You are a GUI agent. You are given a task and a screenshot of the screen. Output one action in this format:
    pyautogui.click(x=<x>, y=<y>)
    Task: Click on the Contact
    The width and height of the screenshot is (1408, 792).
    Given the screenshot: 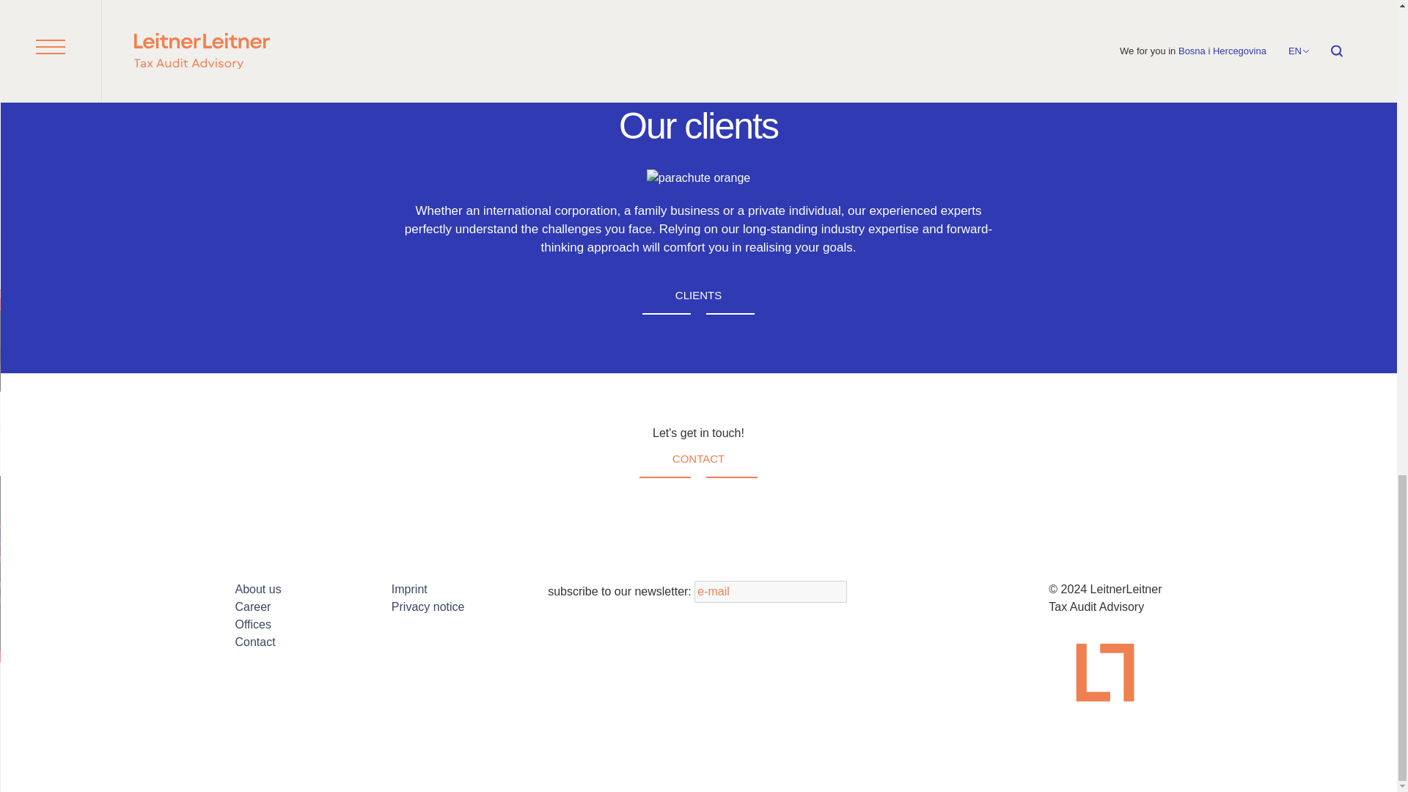 What is the action you would take?
    pyautogui.click(x=698, y=460)
    